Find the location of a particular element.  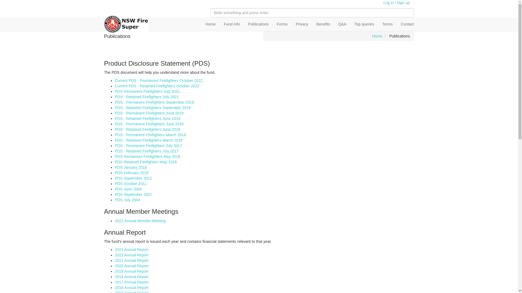

PDS - Permanent Firefighters March 2018 is located at coordinates (150, 135).